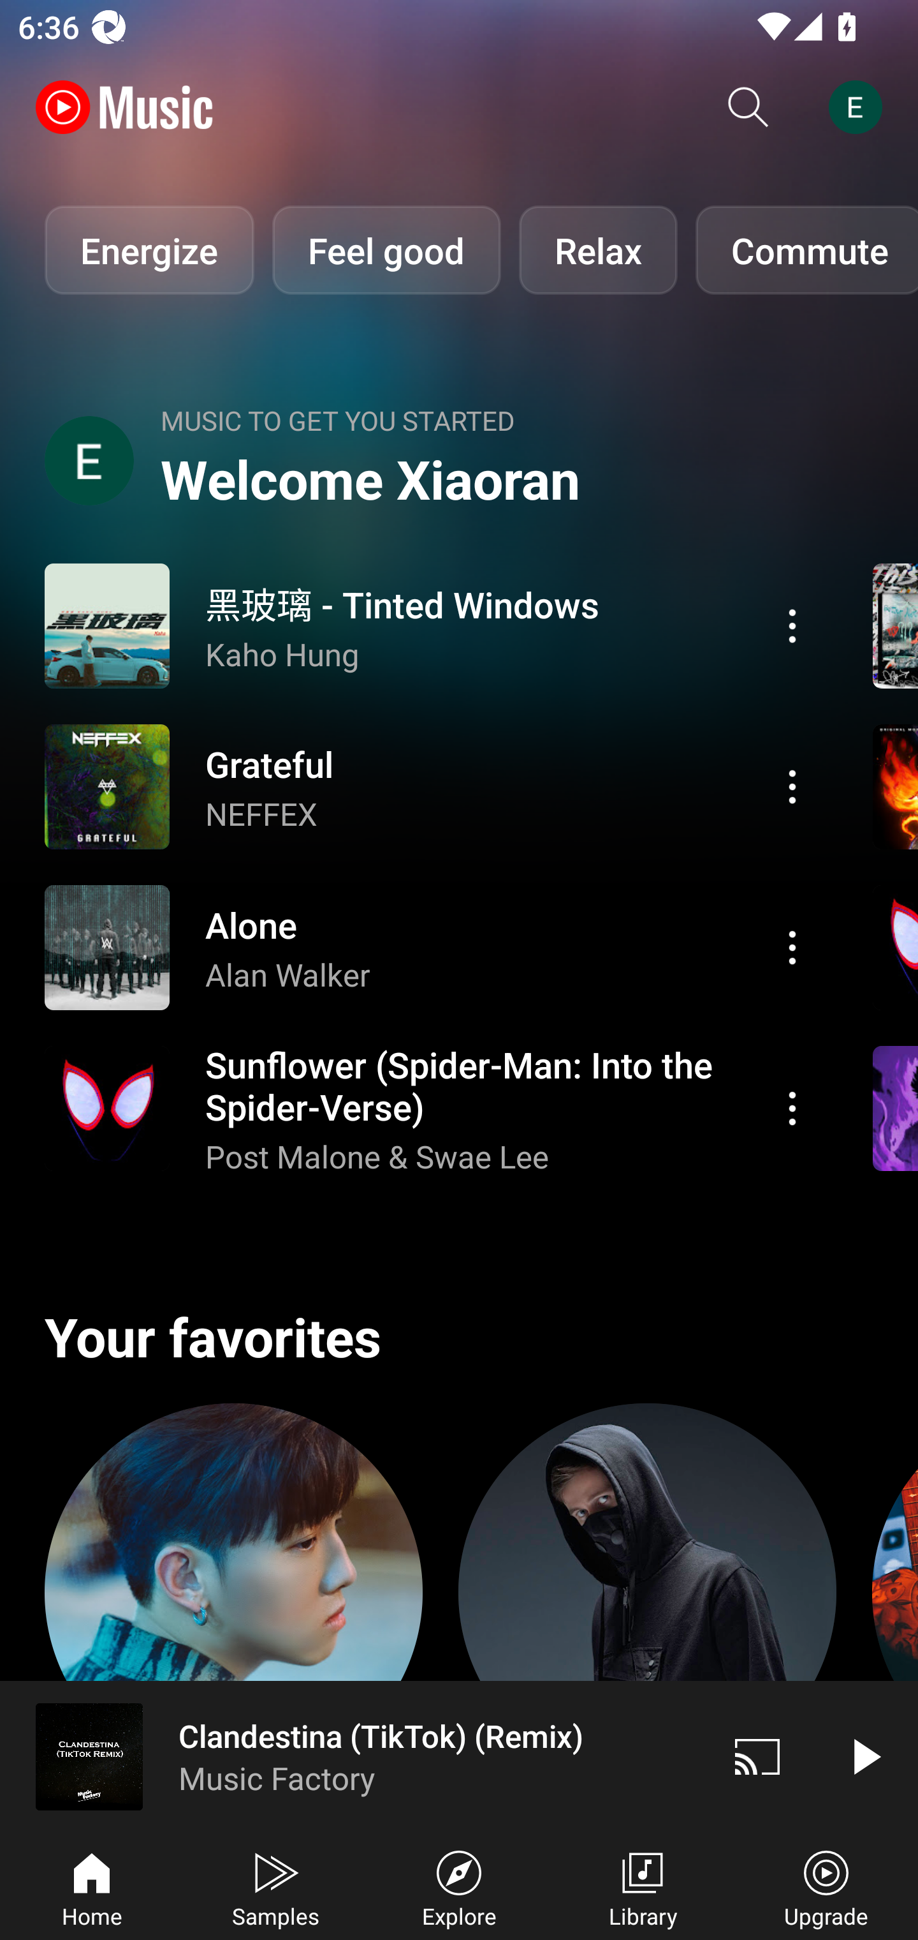 The width and height of the screenshot is (918, 1940). What do you see at coordinates (864, 1756) in the screenshot?
I see `Play video` at bounding box center [864, 1756].